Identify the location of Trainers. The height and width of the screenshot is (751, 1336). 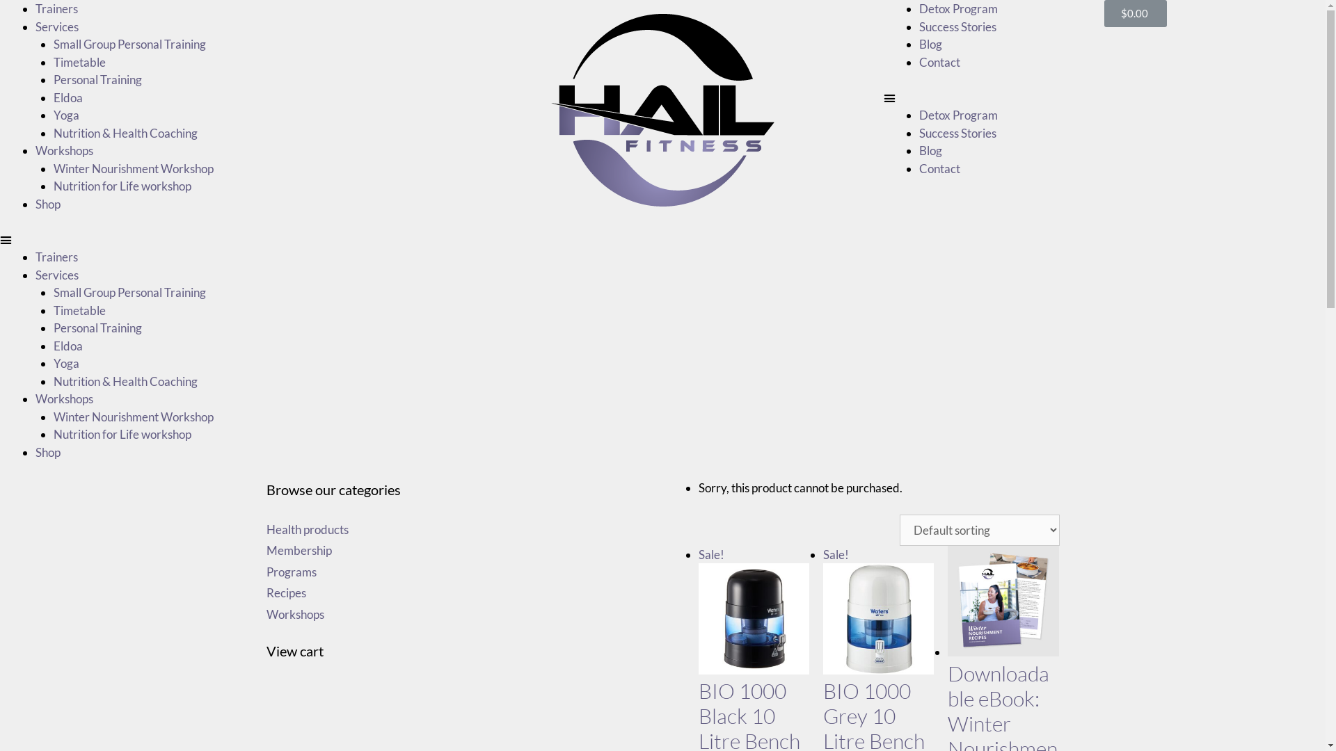
(57, 257).